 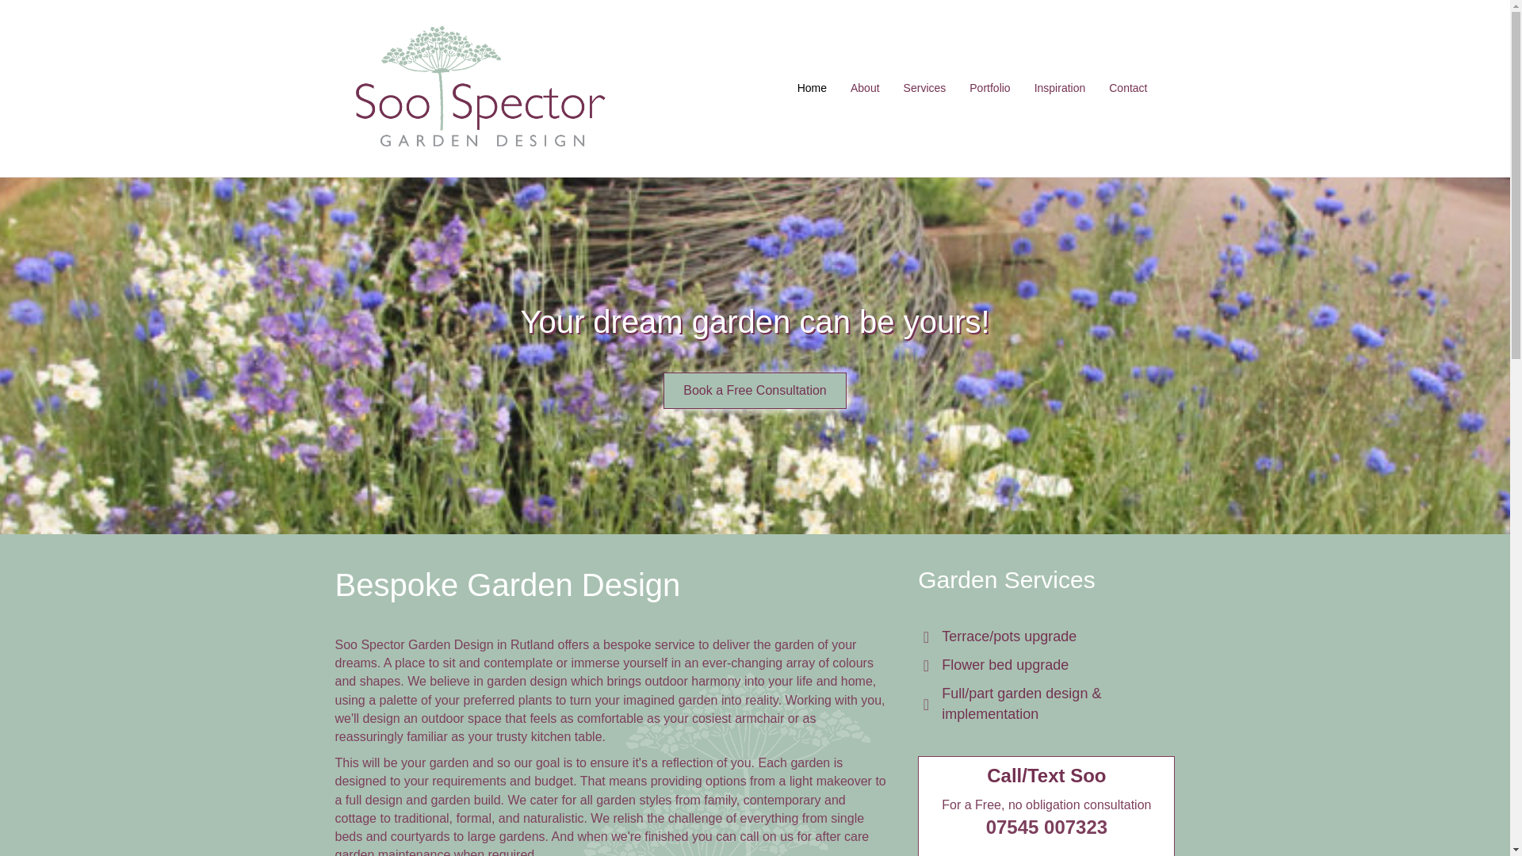 I want to click on Home, so click(x=812, y=89).